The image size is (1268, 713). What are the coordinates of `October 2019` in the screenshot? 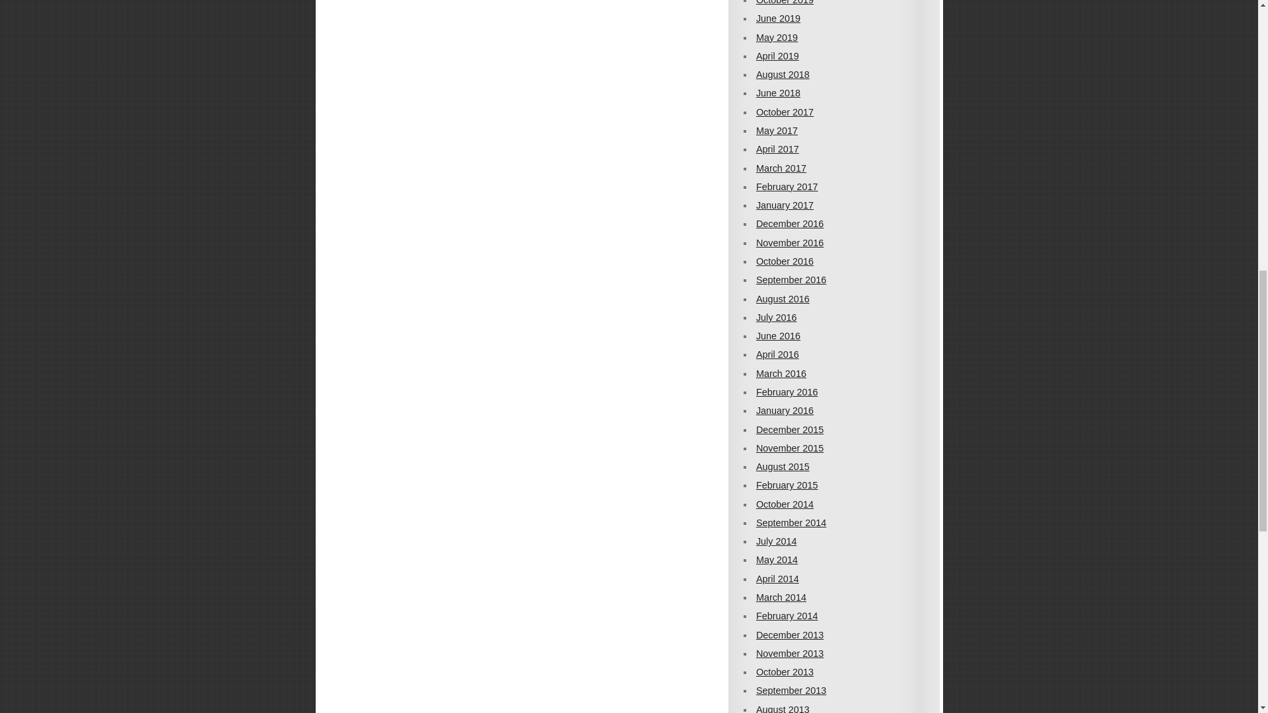 It's located at (785, 3).